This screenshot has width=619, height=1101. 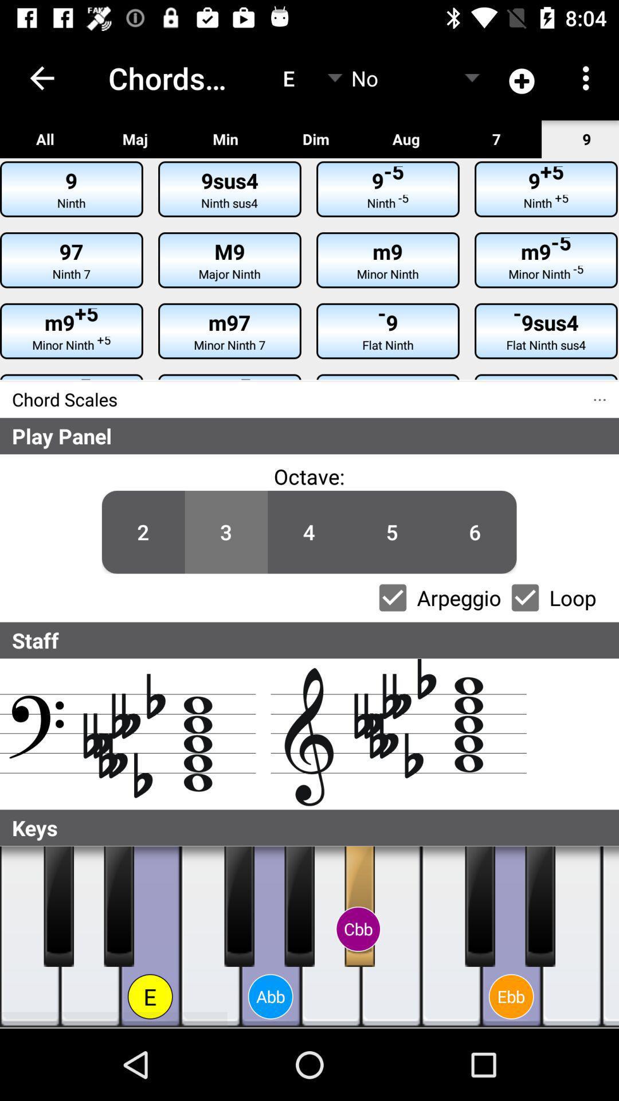 I want to click on click on the music key abb, so click(x=271, y=937).